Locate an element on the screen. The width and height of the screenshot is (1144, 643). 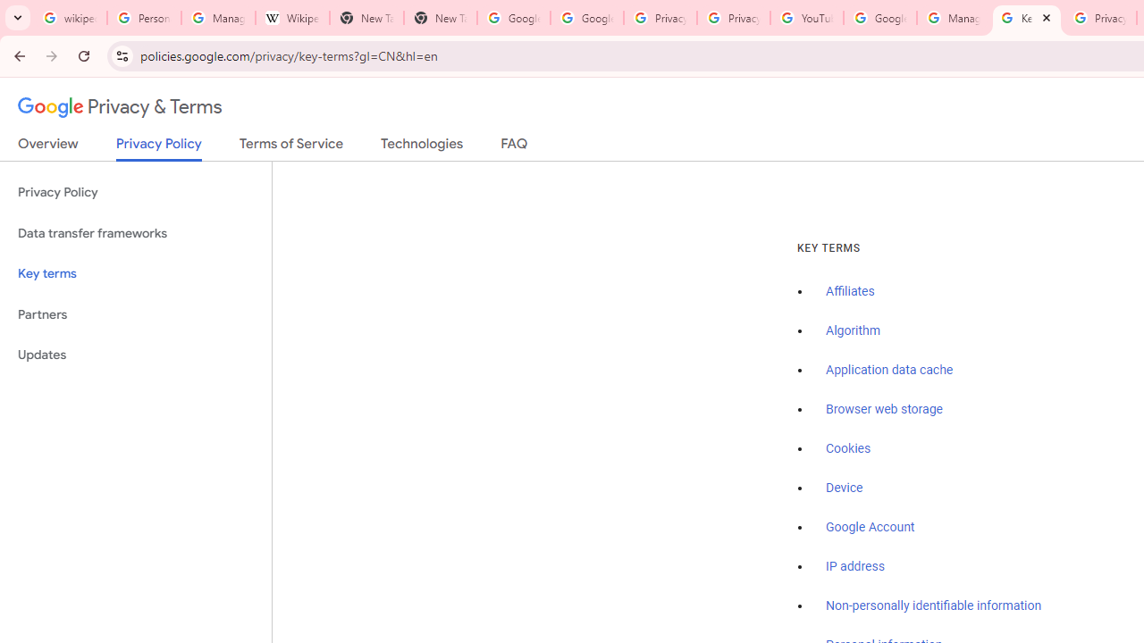
Affiliates is located at coordinates (851, 292).